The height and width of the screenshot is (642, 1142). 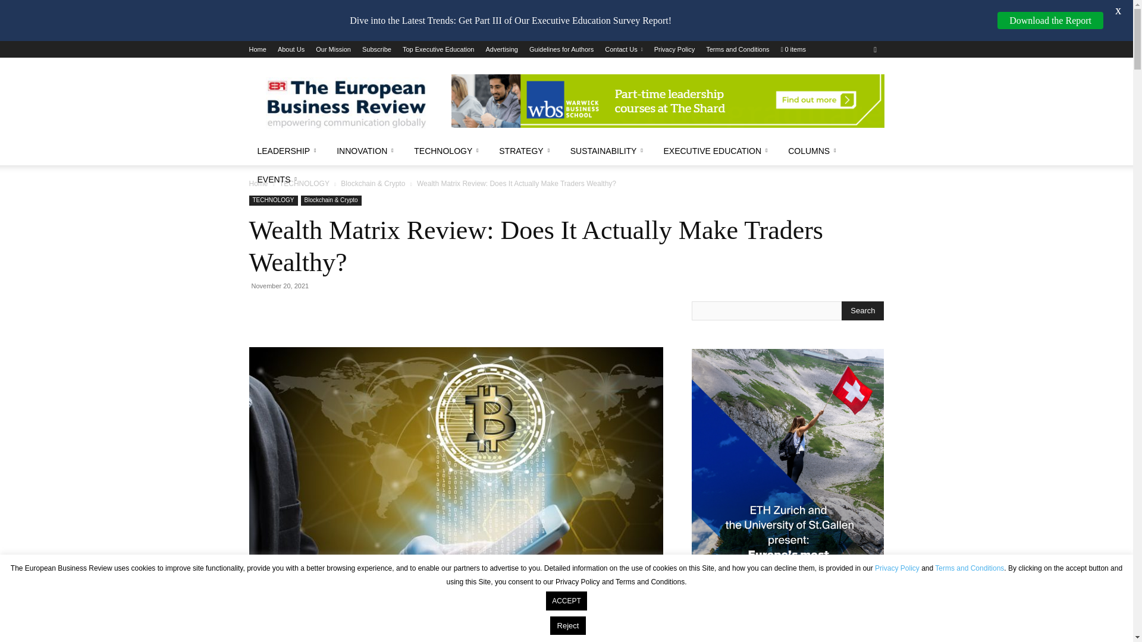 What do you see at coordinates (366, 151) in the screenshot?
I see `Innovation` at bounding box center [366, 151].